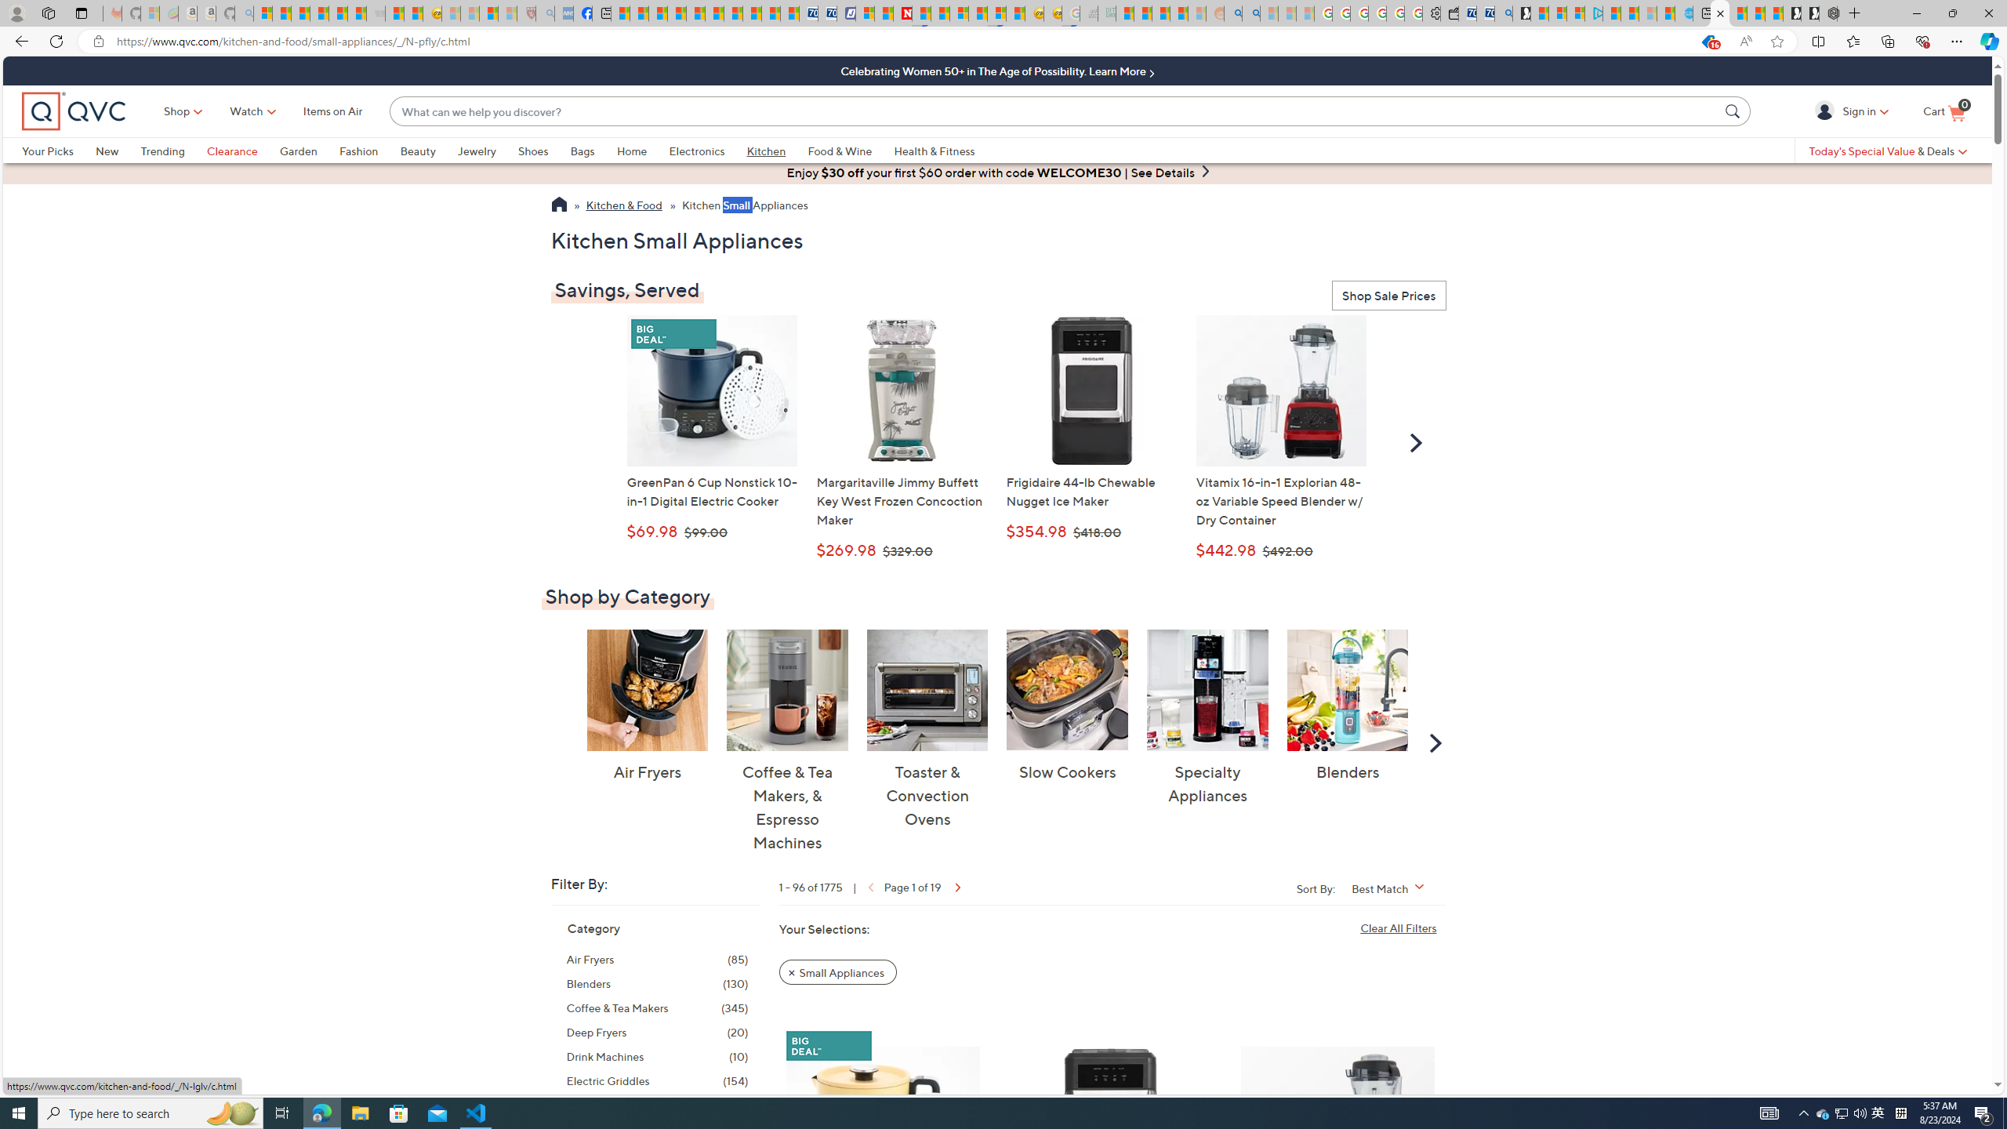 The width and height of the screenshot is (2007, 1129). What do you see at coordinates (1110, 1132) in the screenshot?
I see `Frigidaire 44-lb Chewable Nugget Ice Maker` at bounding box center [1110, 1132].